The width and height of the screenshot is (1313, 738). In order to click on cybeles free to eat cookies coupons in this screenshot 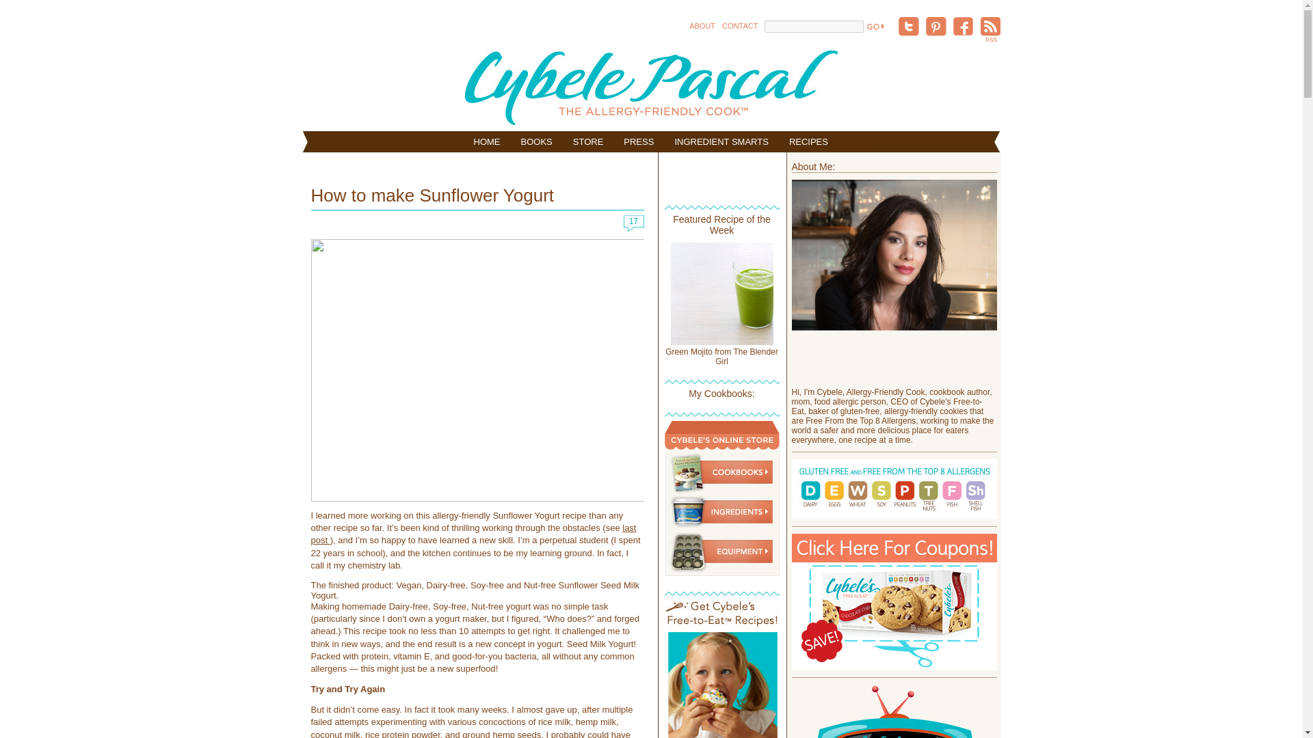, I will do `click(894, 601)`.